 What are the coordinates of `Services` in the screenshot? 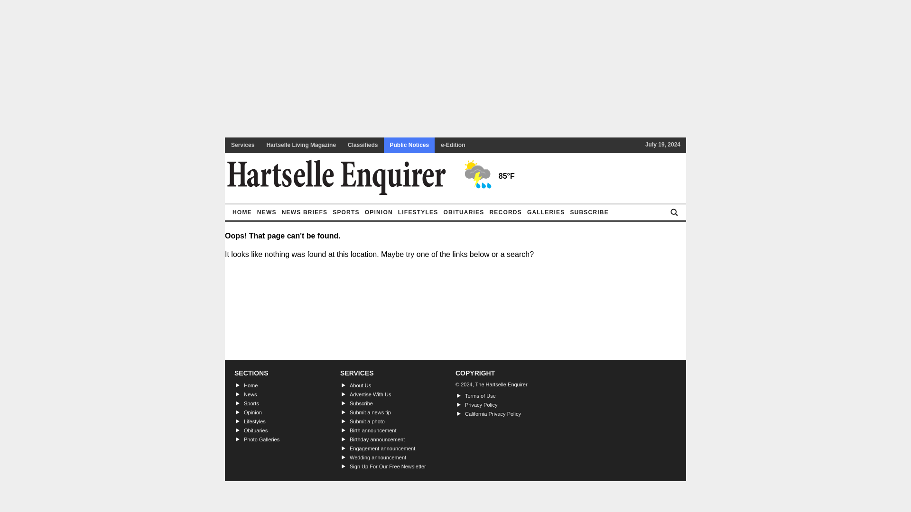 It's located at (242, 145).